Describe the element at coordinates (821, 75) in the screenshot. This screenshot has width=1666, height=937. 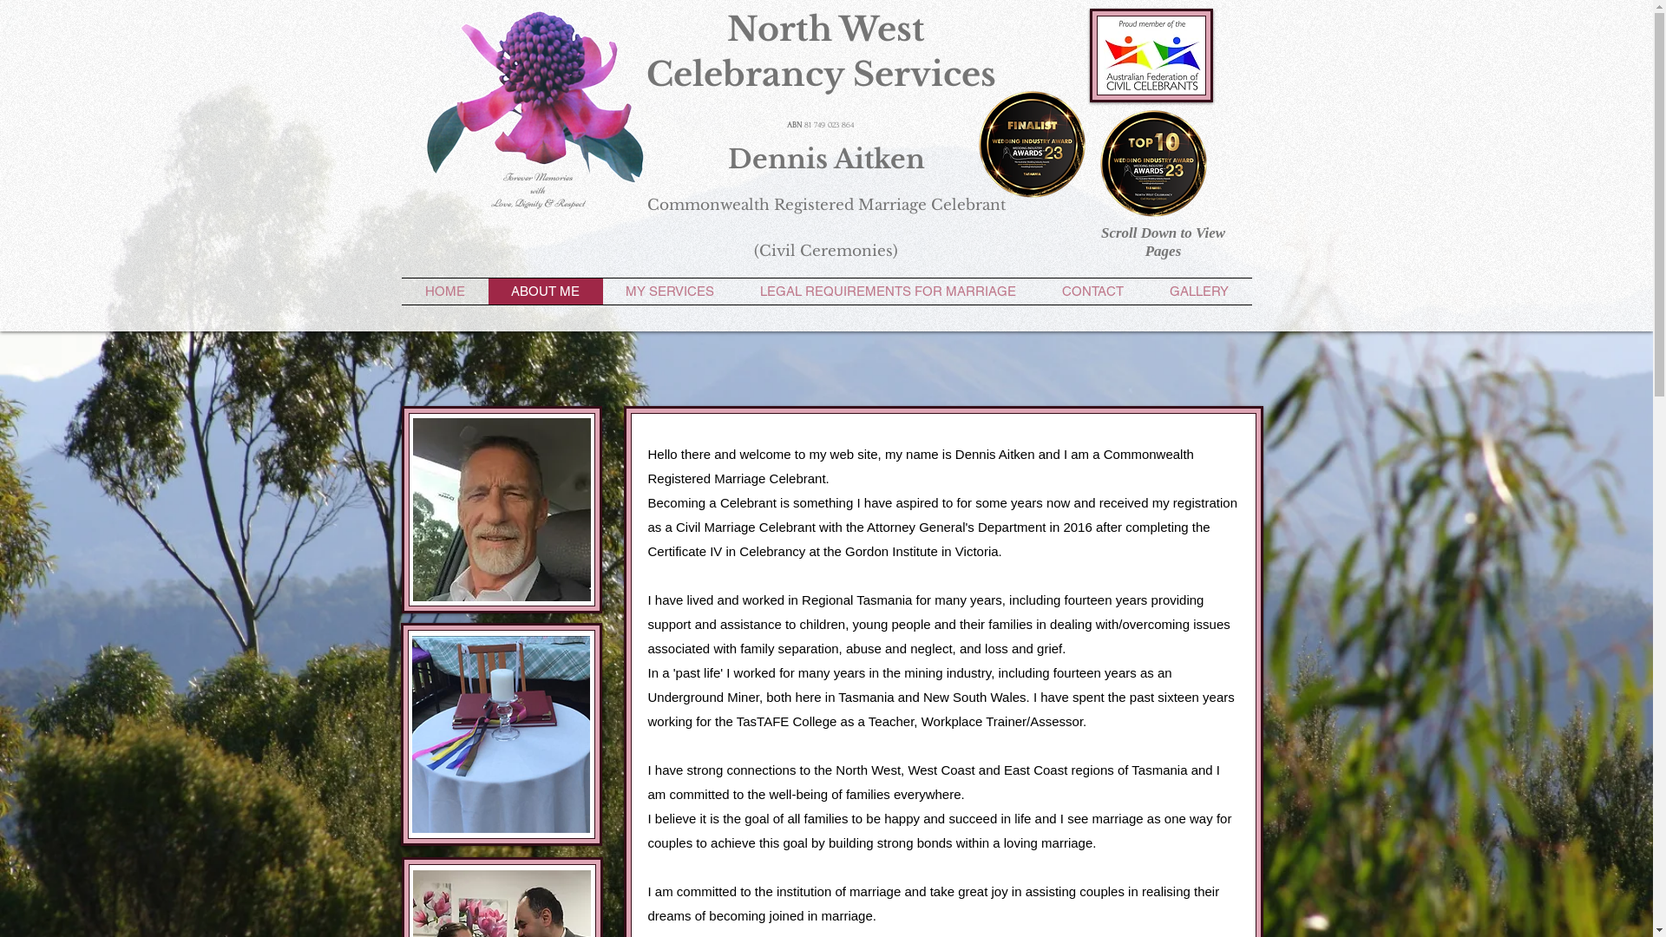
I see `Celebrancy Services` at that location.